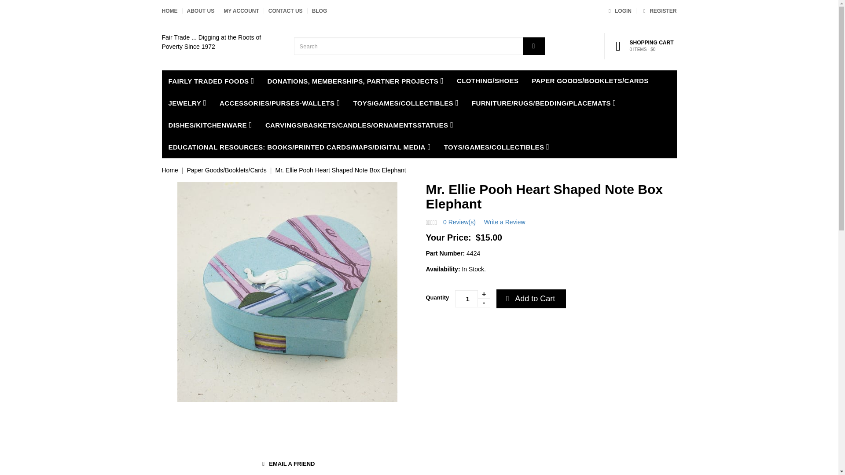 This screenshot has height=475, width=845. I want to click on BLOG, so click(320, 11).